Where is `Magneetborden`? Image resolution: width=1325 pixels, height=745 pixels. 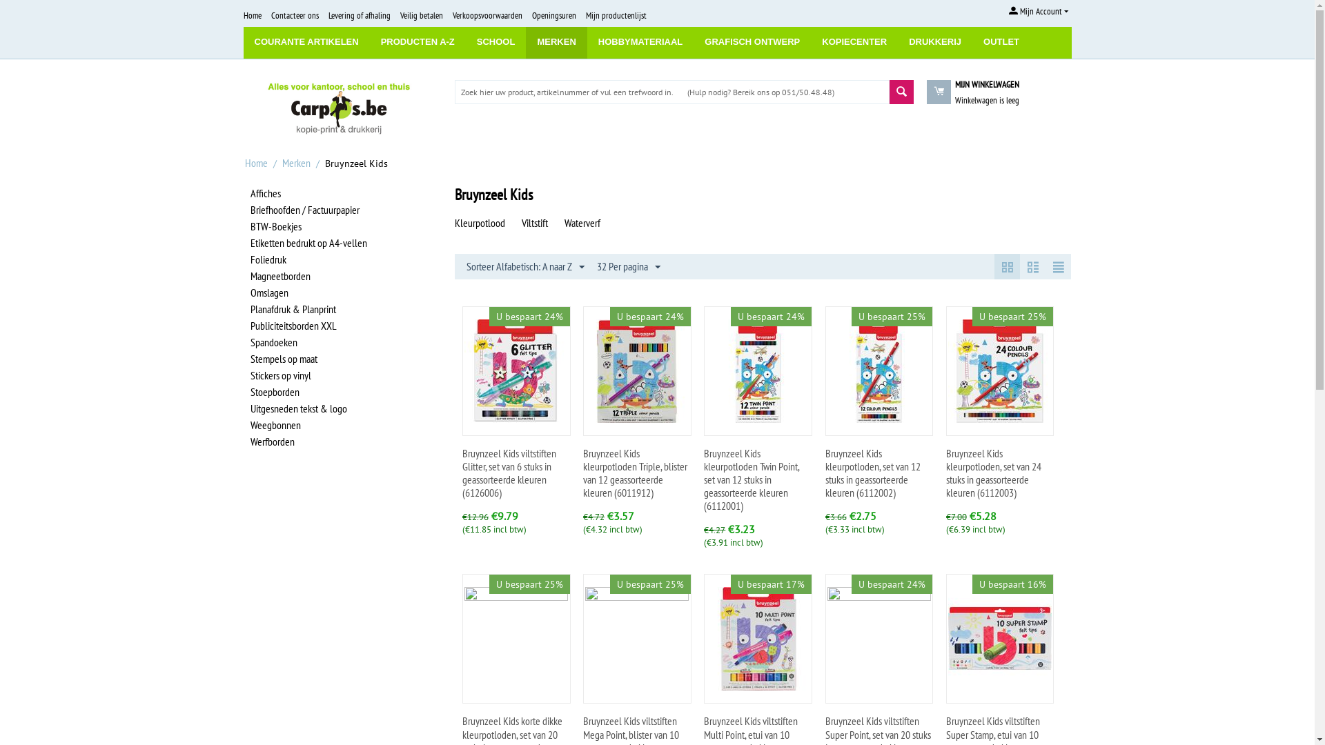 Magneetborden is located at coordinates (280, 276).